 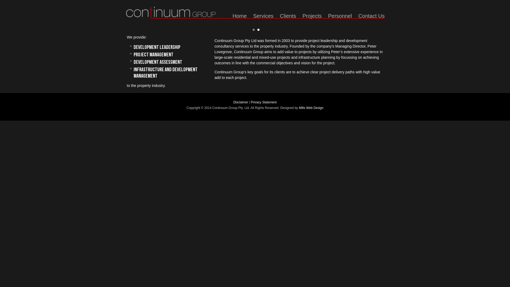 I want to click on Clients, so click(x=288, y=16).